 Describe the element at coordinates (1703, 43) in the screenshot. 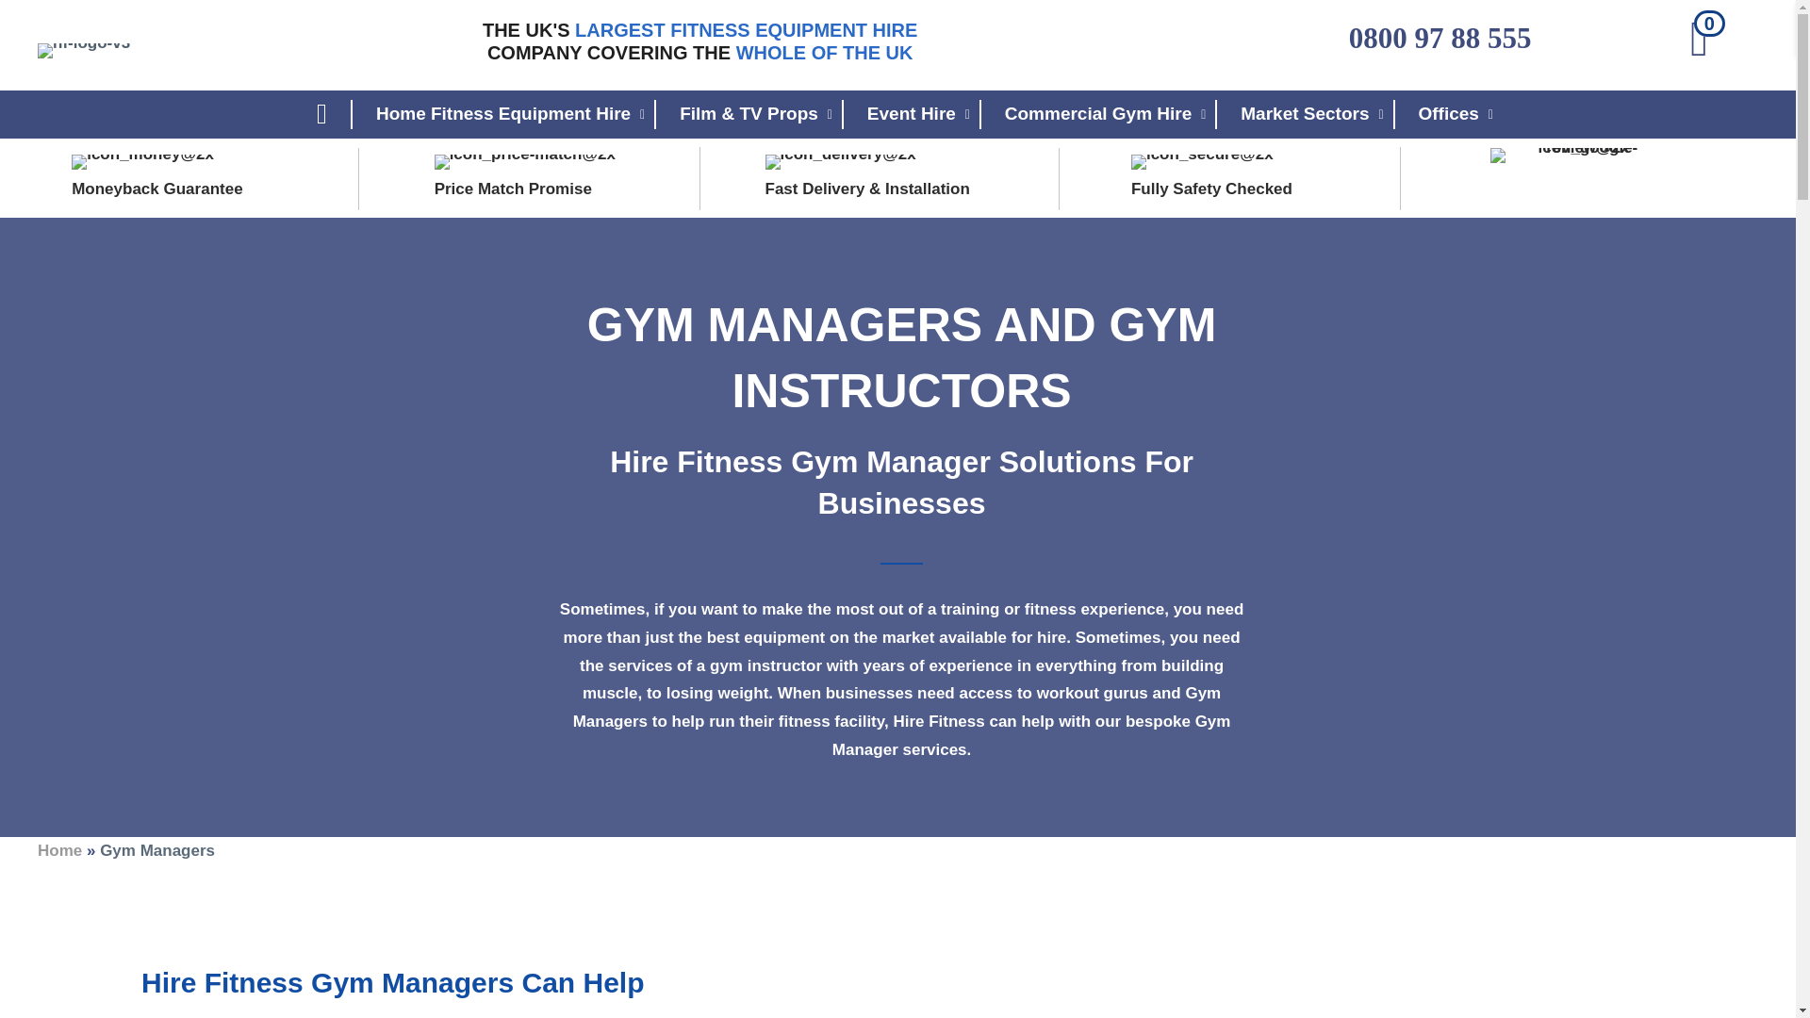

I see `View your shopping cart` at that location.